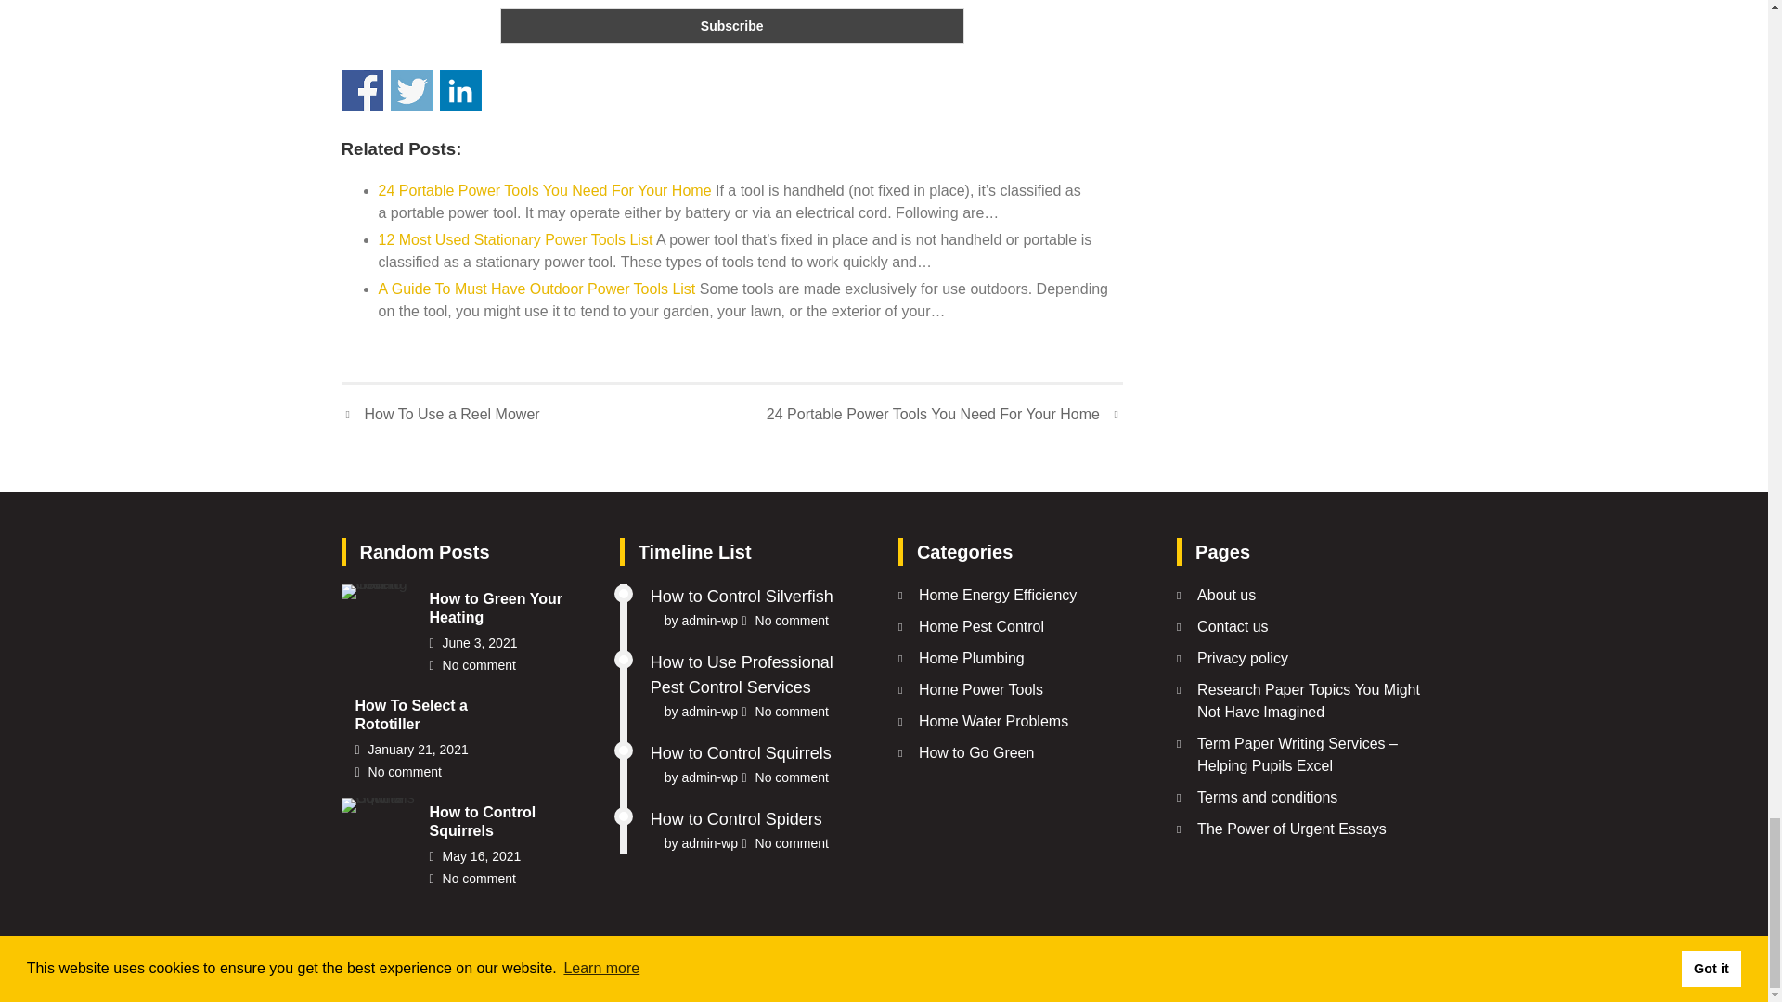 Image resolution: width=1782 pixels, height=1002 pixels. I want to click on Share on Linkedin, so click(460, 89).